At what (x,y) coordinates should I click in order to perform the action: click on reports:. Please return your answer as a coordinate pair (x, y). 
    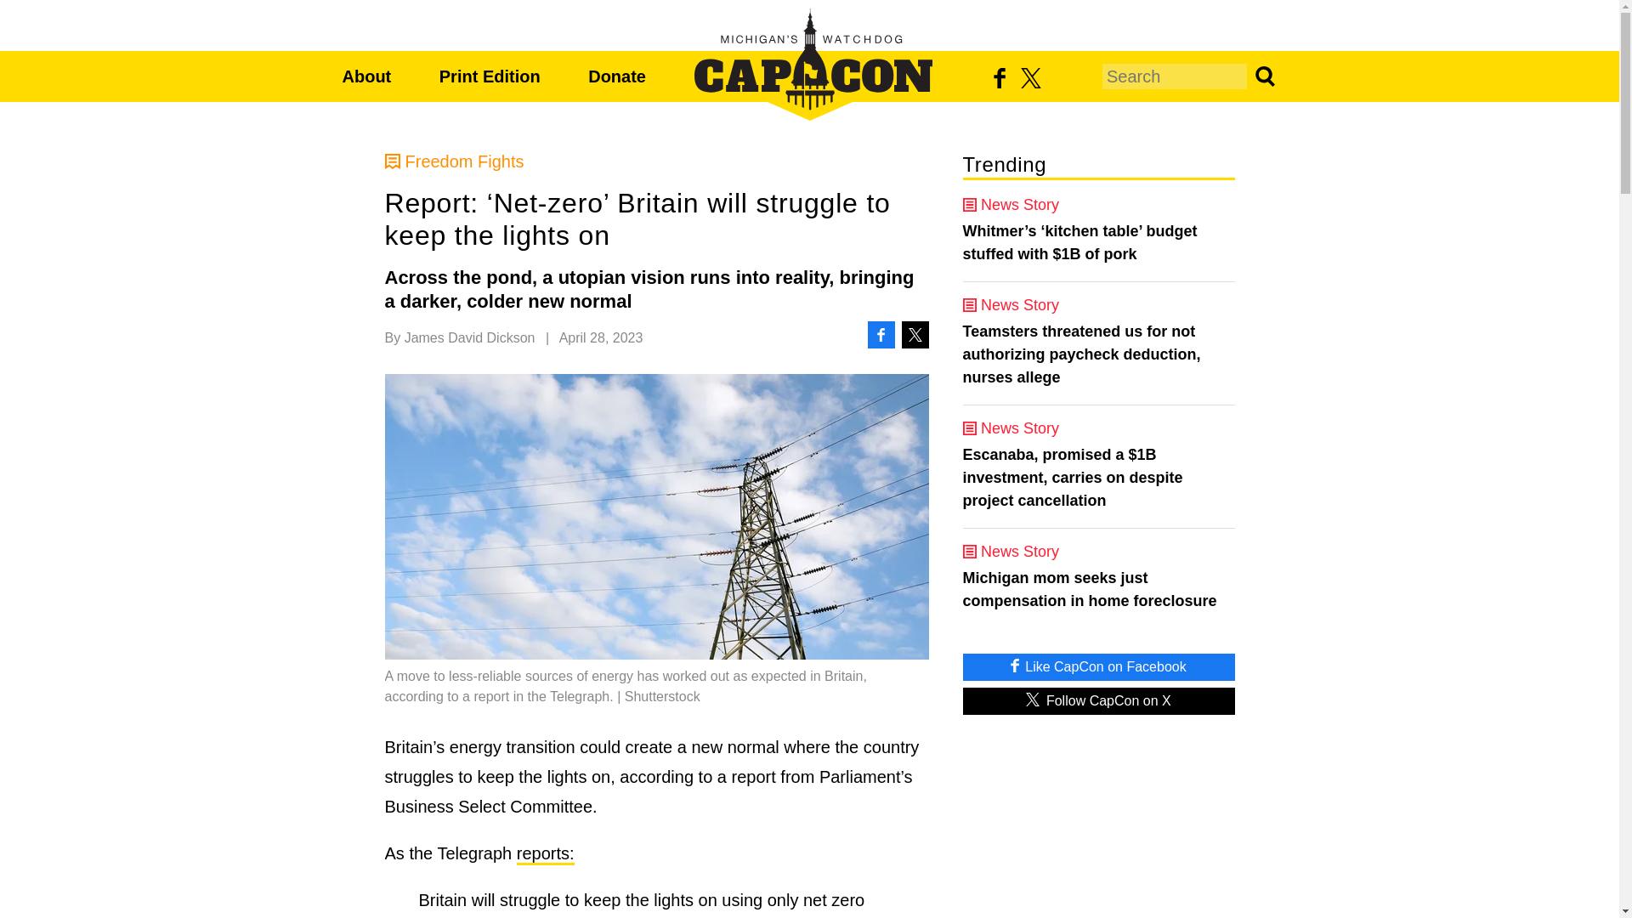
    Looking at the image, I should click on (546, 854).